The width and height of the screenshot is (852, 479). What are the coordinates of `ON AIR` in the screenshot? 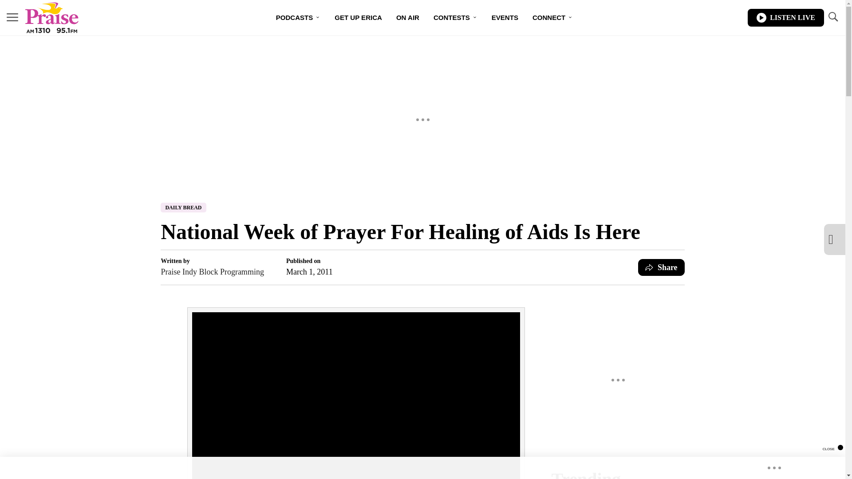 It's located at (408, 18).